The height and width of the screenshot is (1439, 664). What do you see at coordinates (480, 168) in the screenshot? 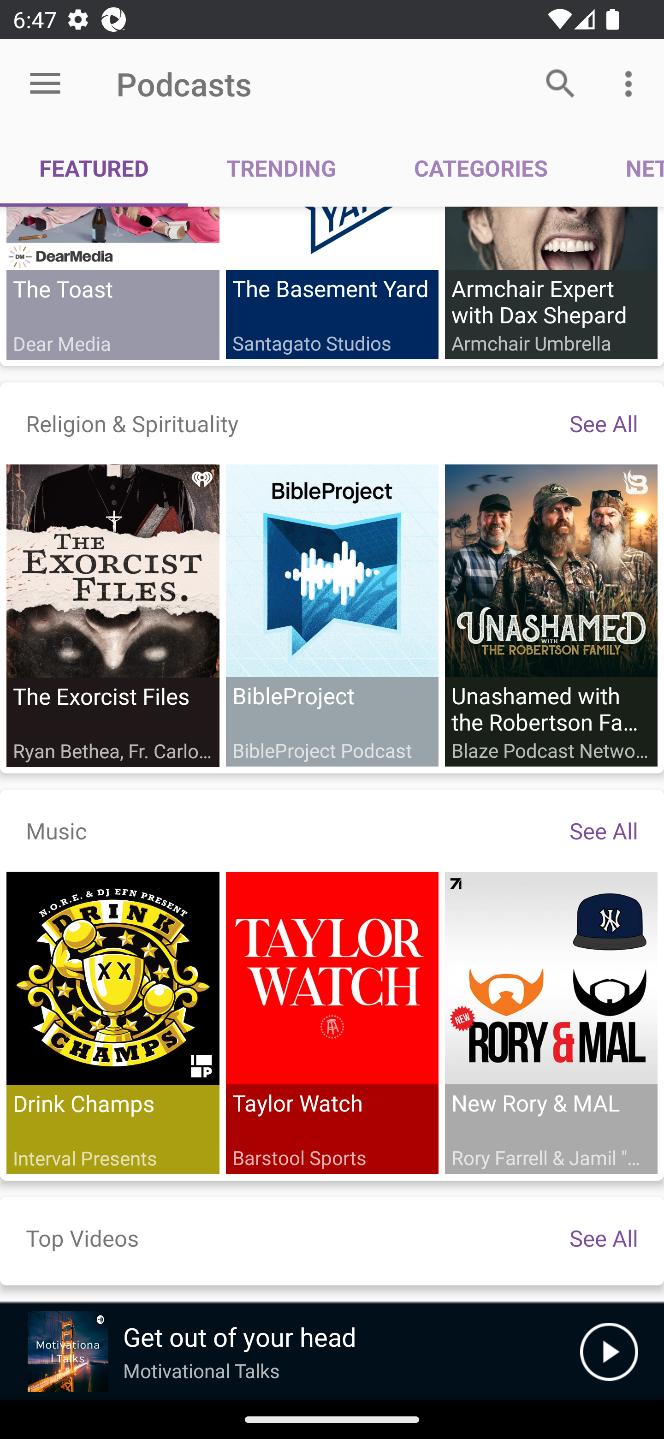
I see `CATEGORIES` at bounding box center [480, 168].